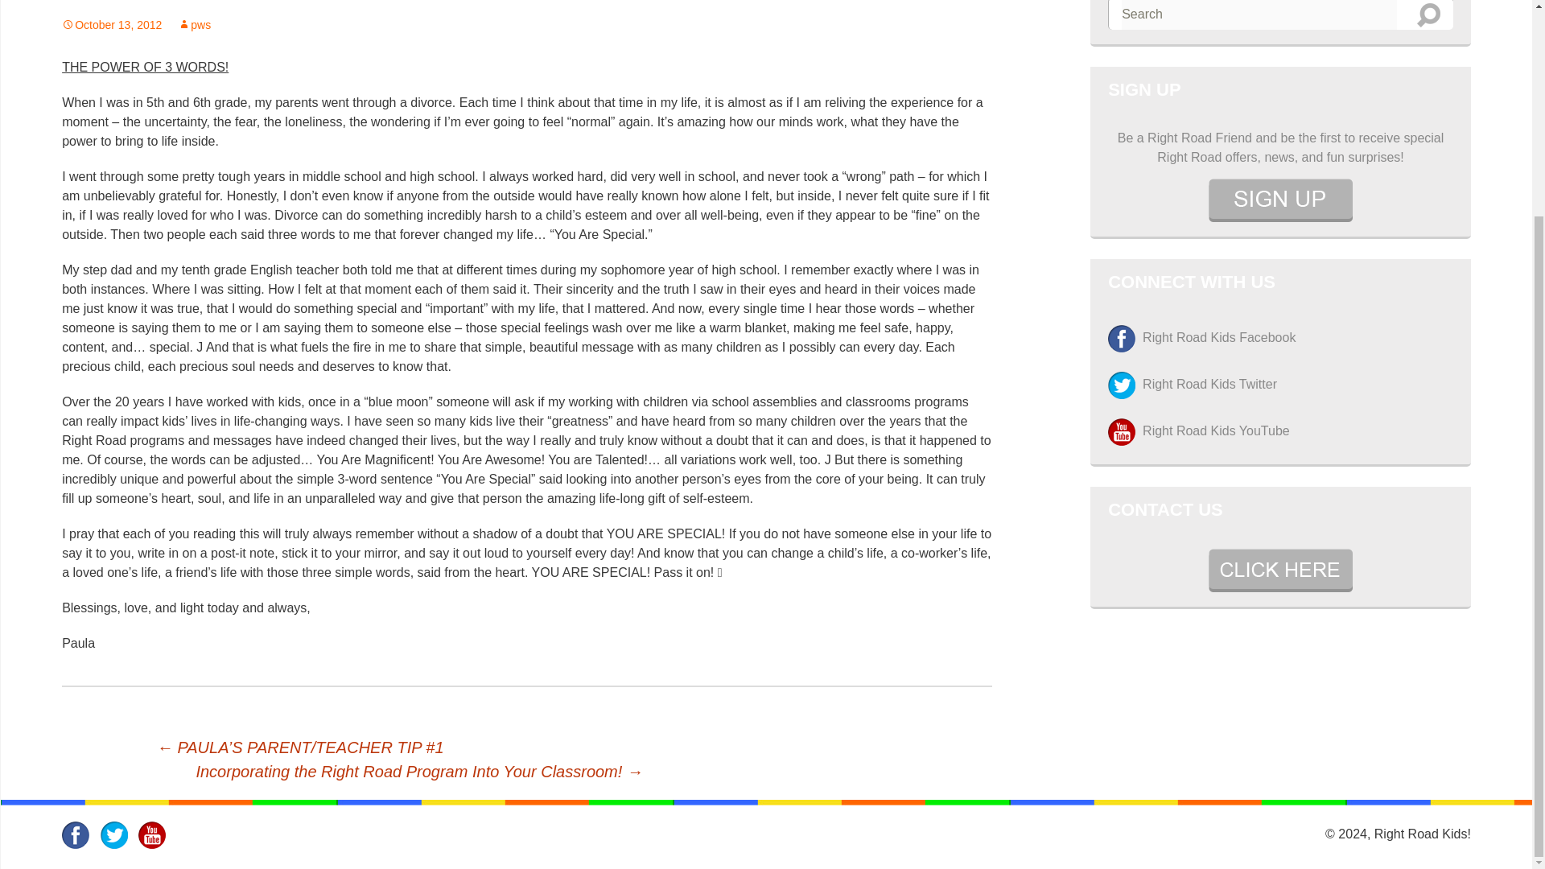 This screenshot has height=869, width=1545. What do you see at coordinates (193, 24) in the screenshot?
I see `View all posts by pws` at bounding box center [193, 24].